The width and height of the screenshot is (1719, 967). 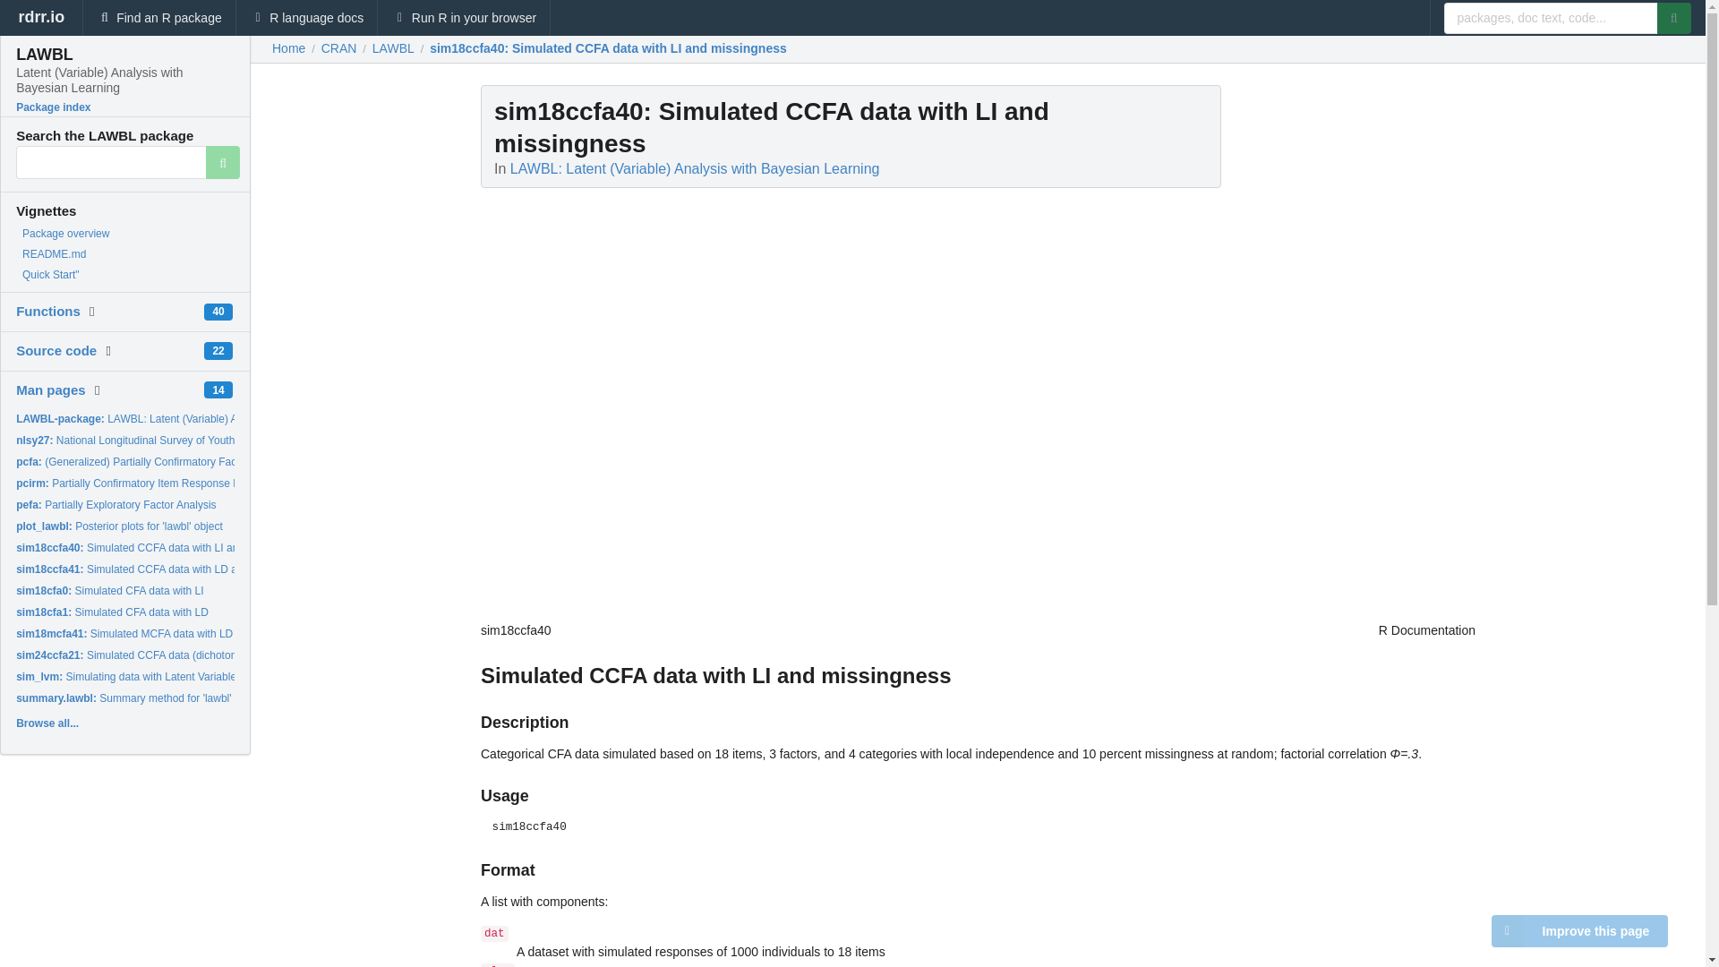 What do you see at coordinates (56, 350) in the screenshot?
I see `Source code` at bounding box center [56, 350].